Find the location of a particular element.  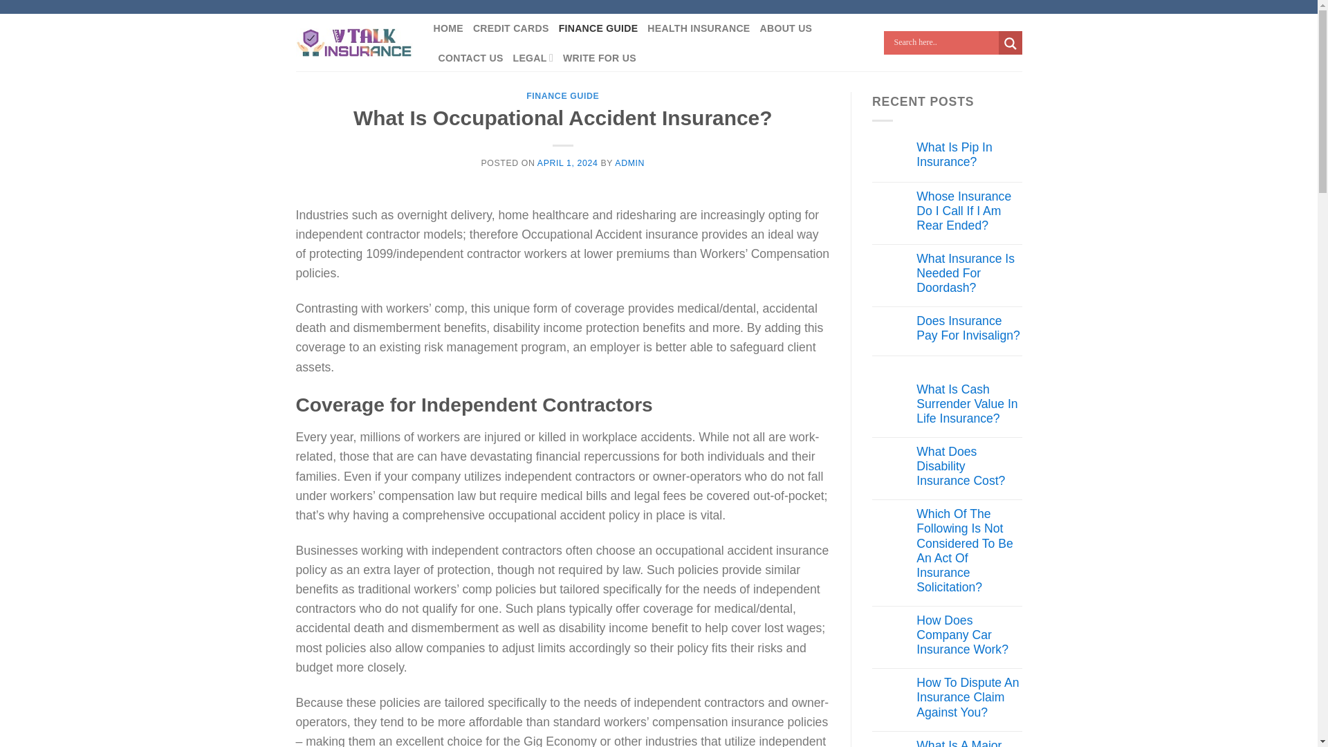

CONTACT US is located at coordinates (470, 58).